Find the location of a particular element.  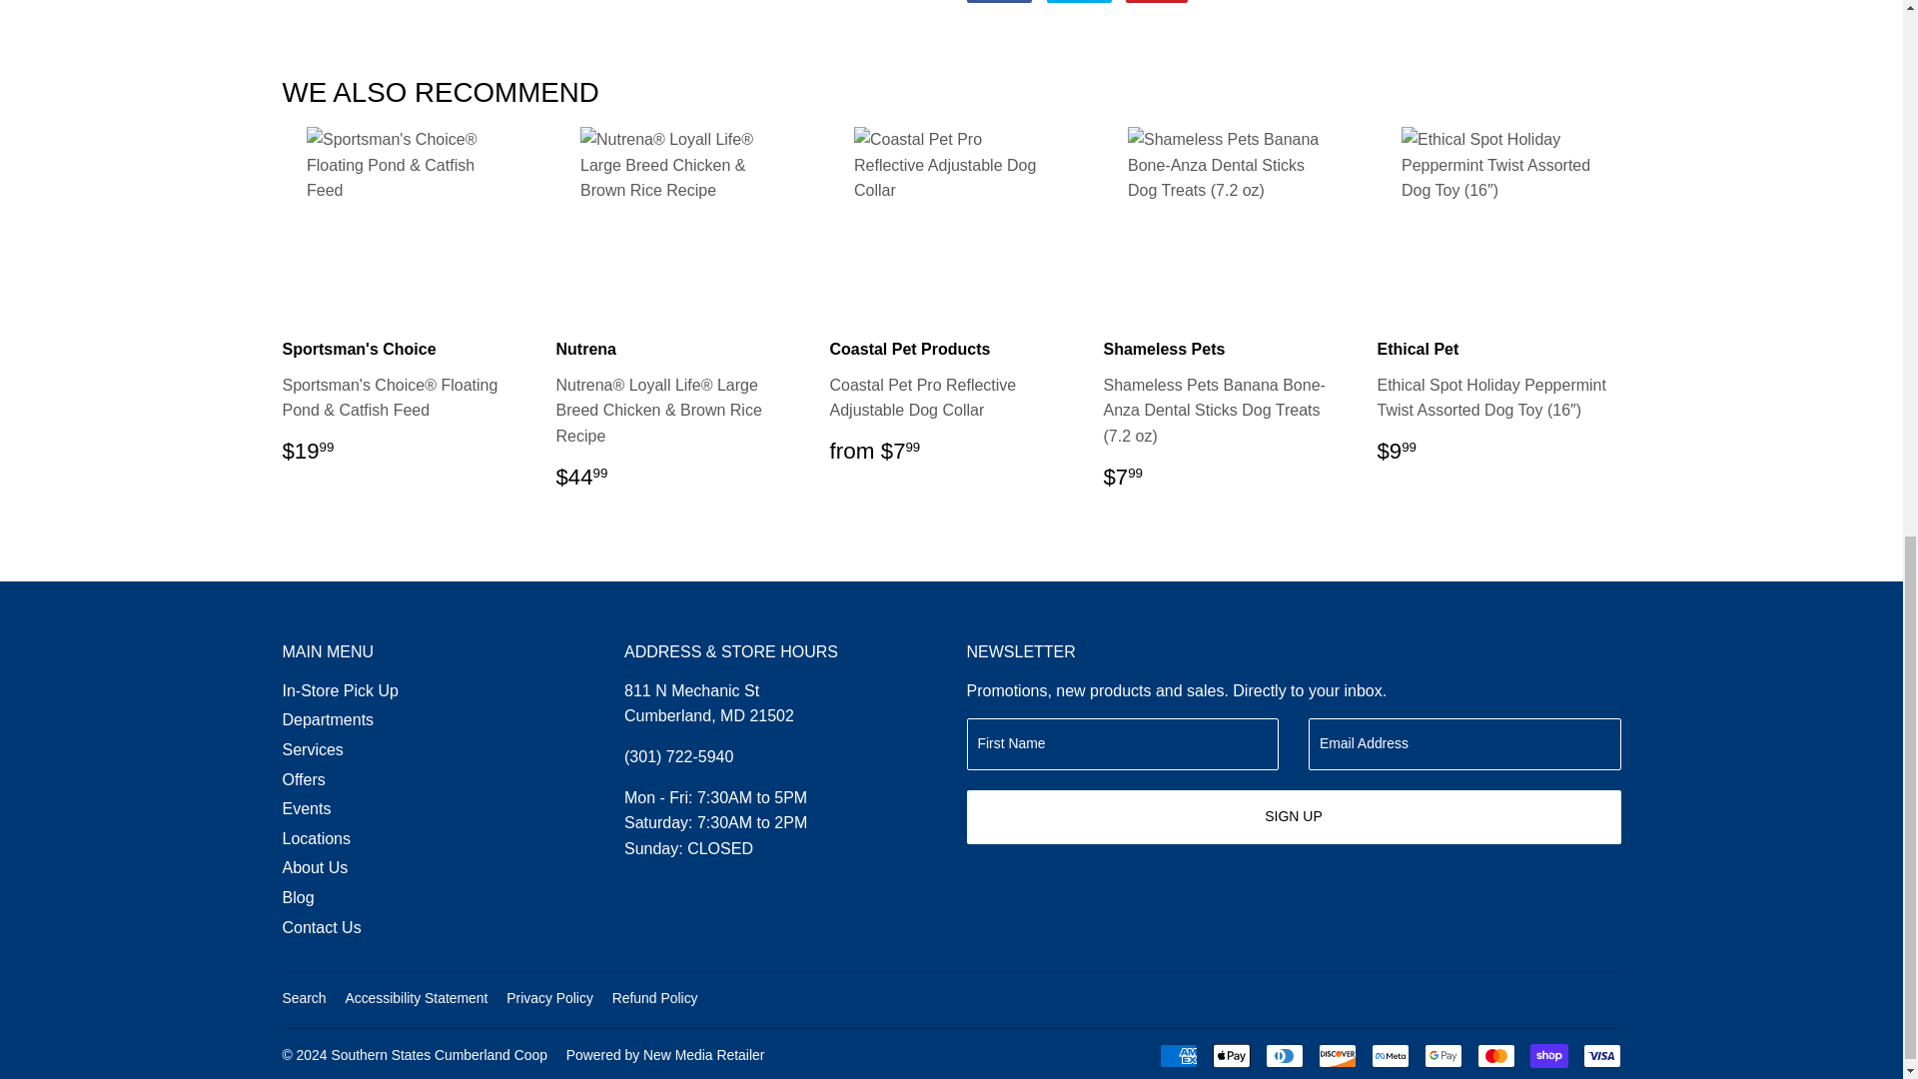

New Media Retailer is located at coordinates (665, 1054).